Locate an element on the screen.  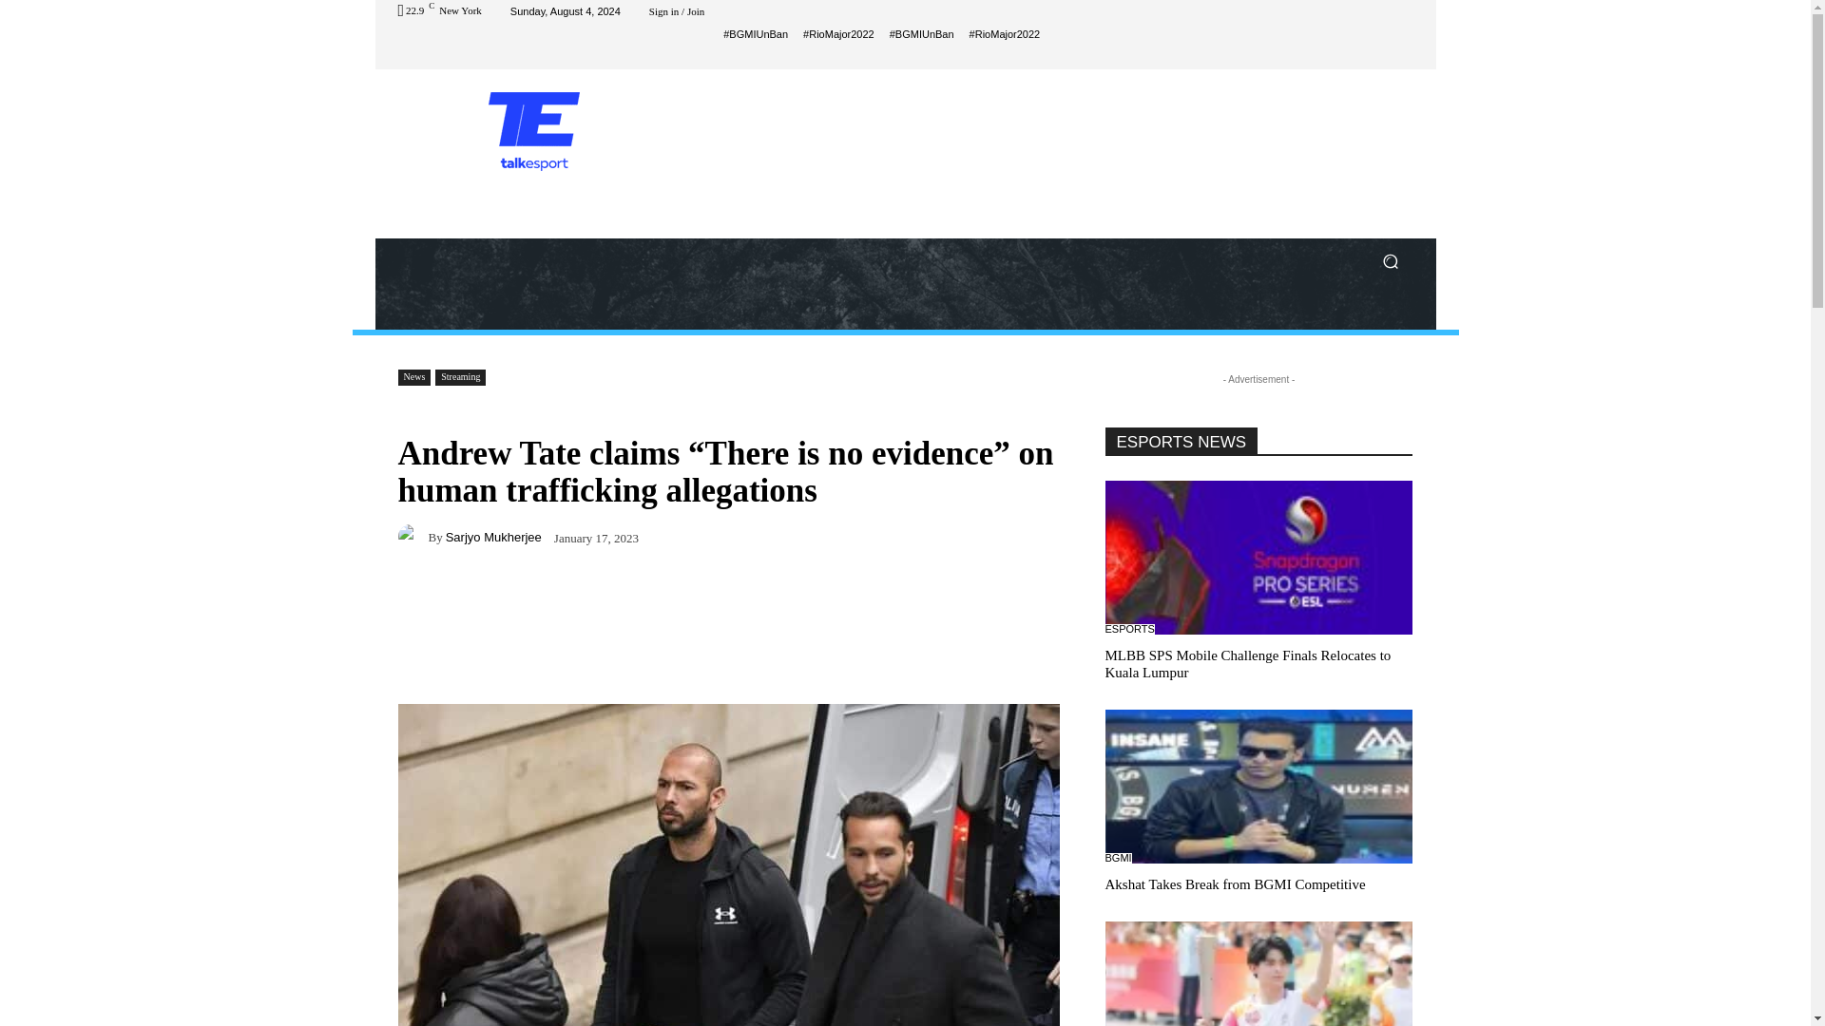
Sarjyo Mukherjee is located at coordinates (413, 536).